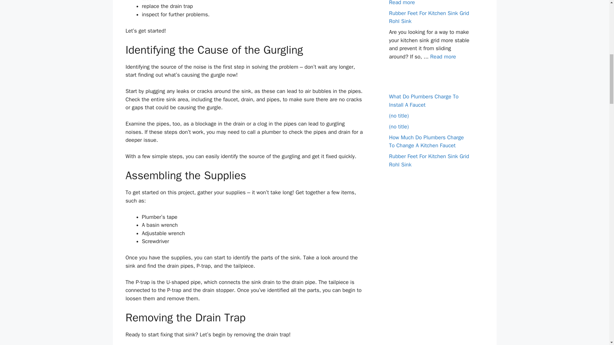 Image resolution: width=614 pixels, height=345 pixels. I want to click on What Do Plumbers Charge To Install A Faucet, so click(423, 101).